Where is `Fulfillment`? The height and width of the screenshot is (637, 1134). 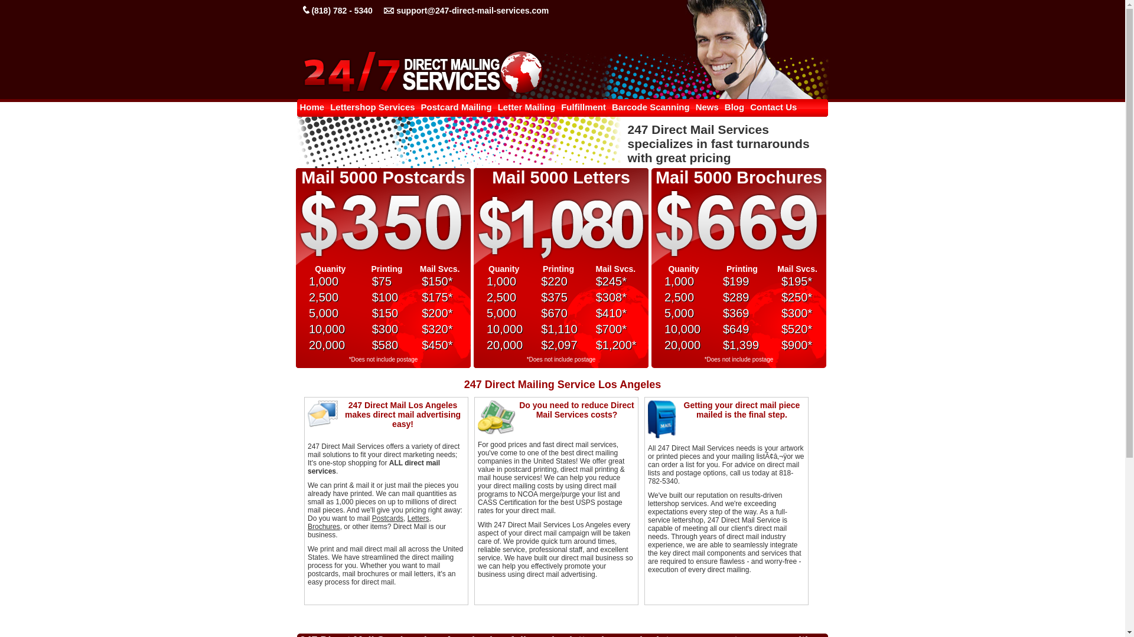 Fulfillment is located at coordinates (584, 107).